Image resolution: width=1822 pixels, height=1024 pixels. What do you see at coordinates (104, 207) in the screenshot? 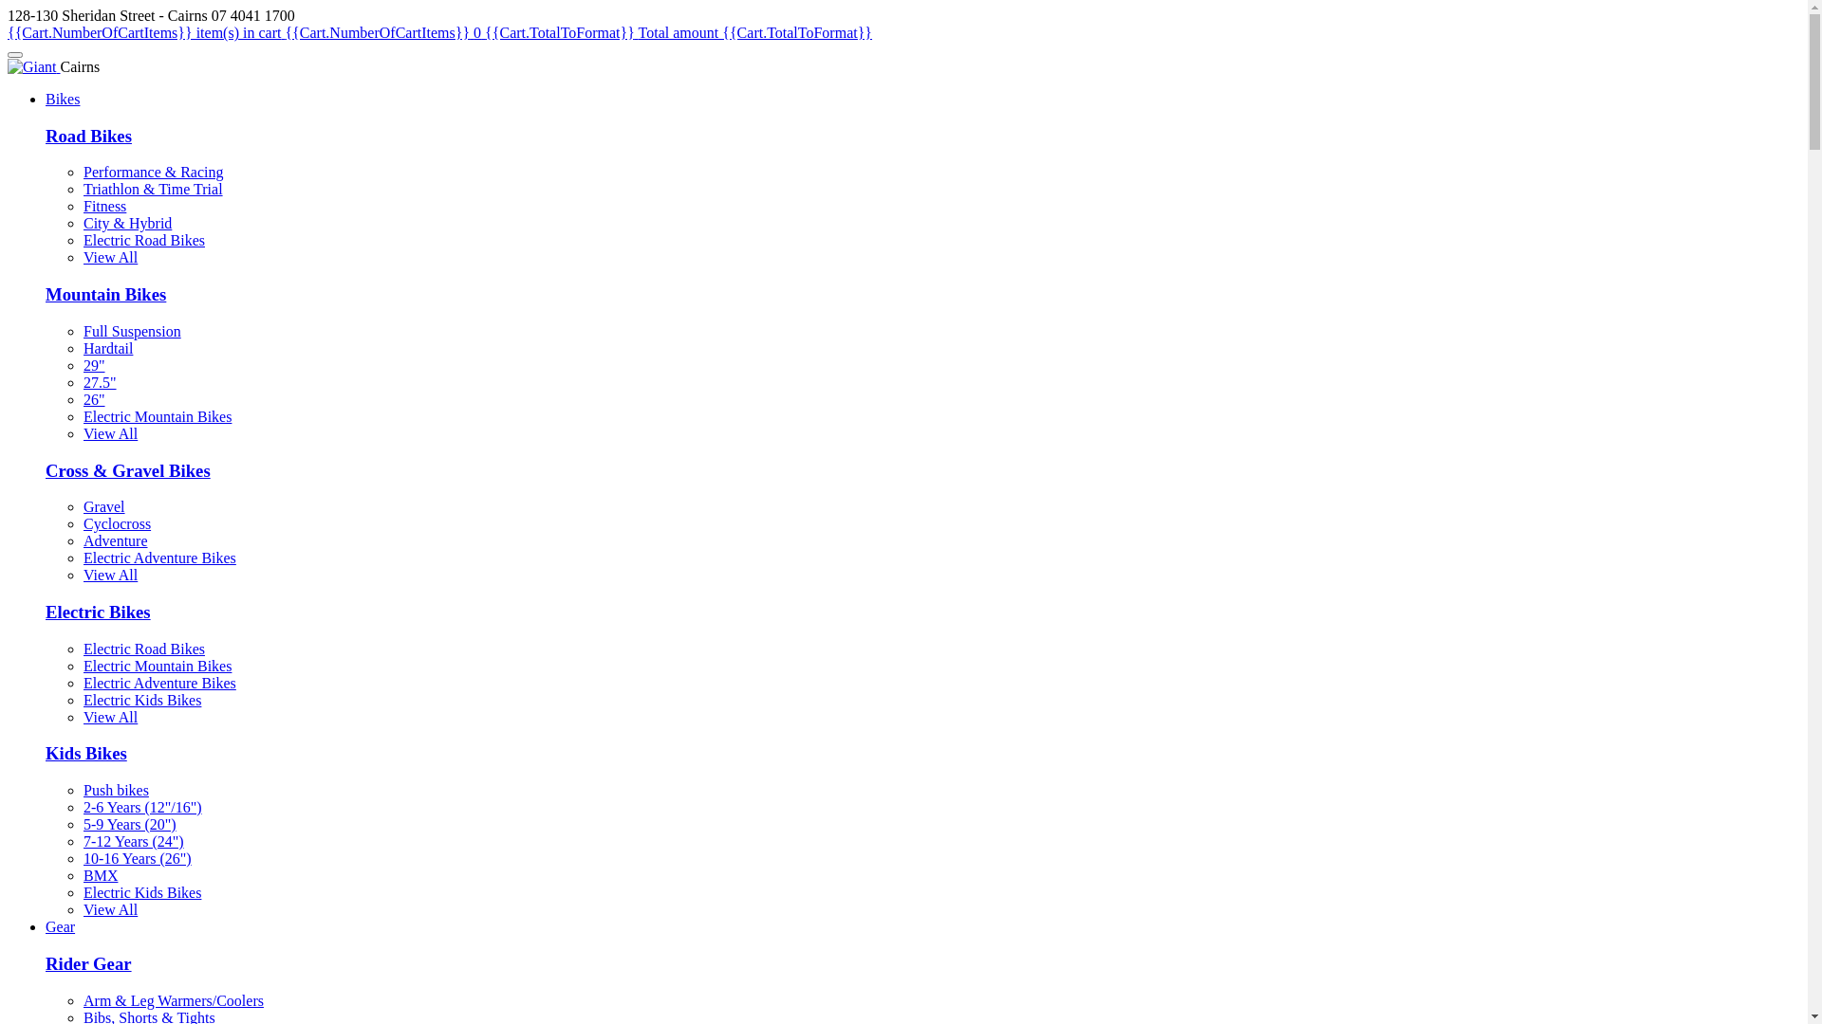
I see `Fitness` at bounding box center [104, 207].